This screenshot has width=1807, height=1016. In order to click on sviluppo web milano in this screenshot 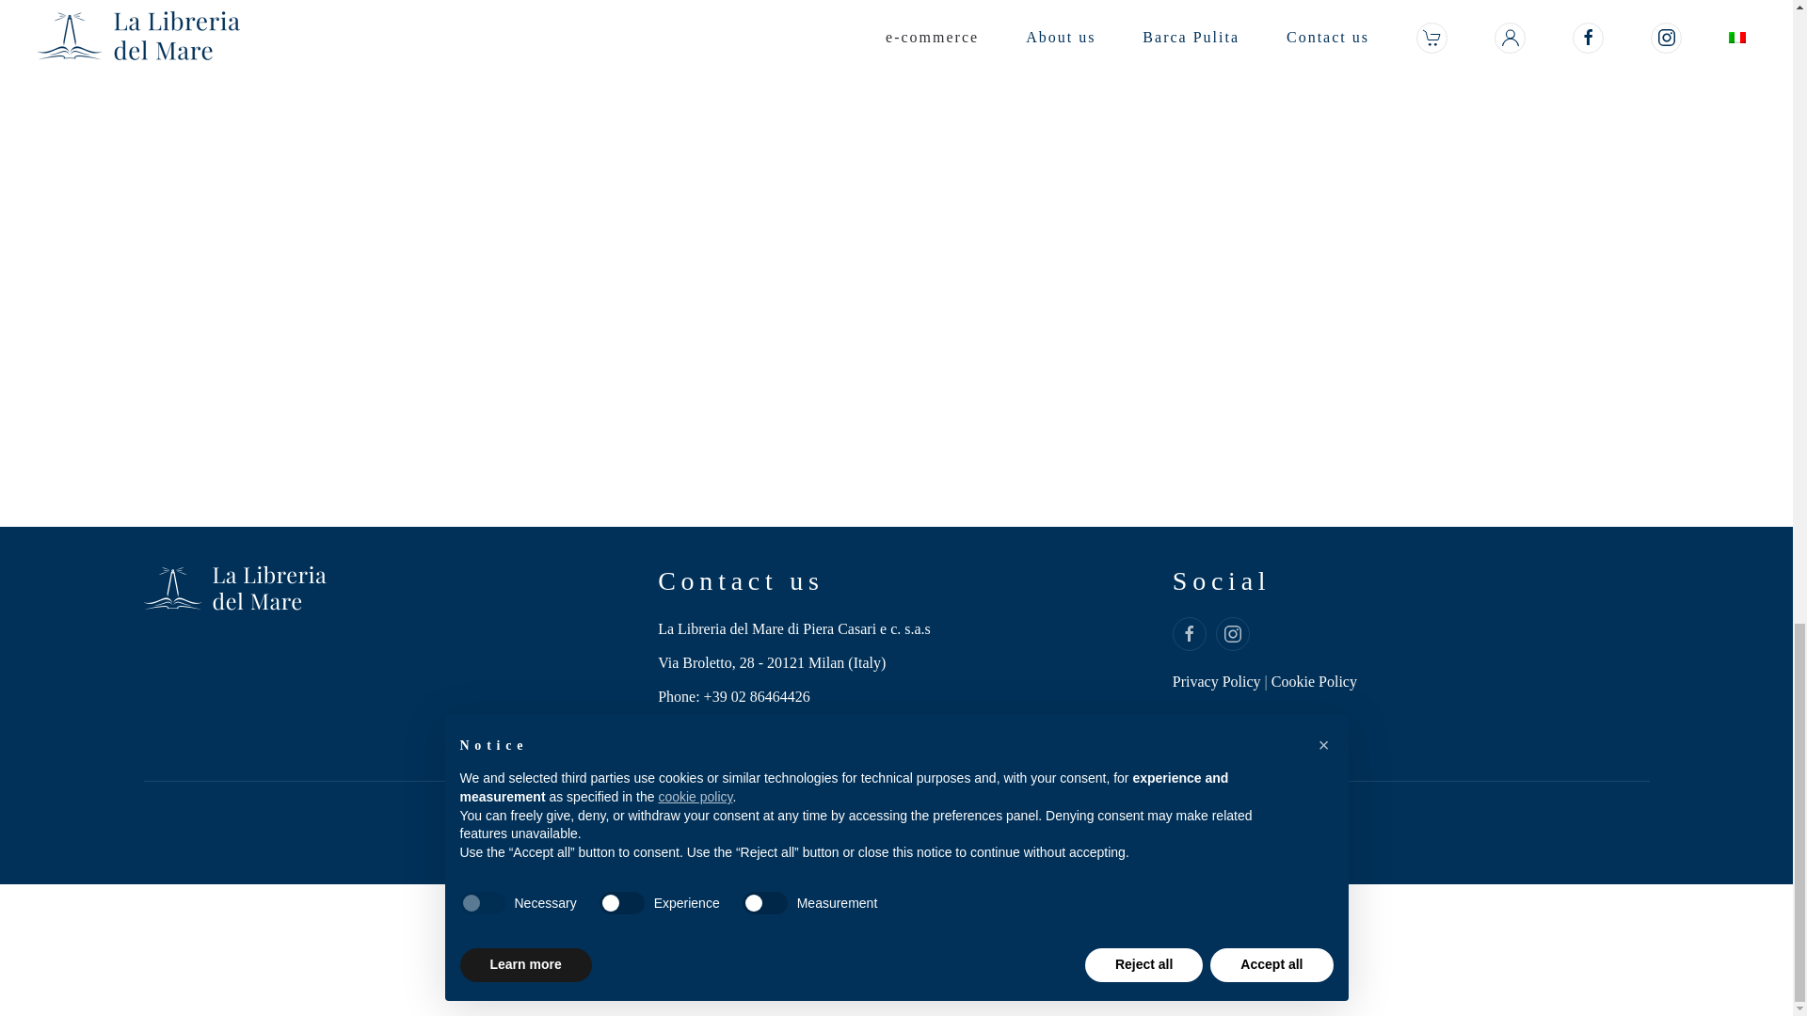, I will do `click(896, 831)`.